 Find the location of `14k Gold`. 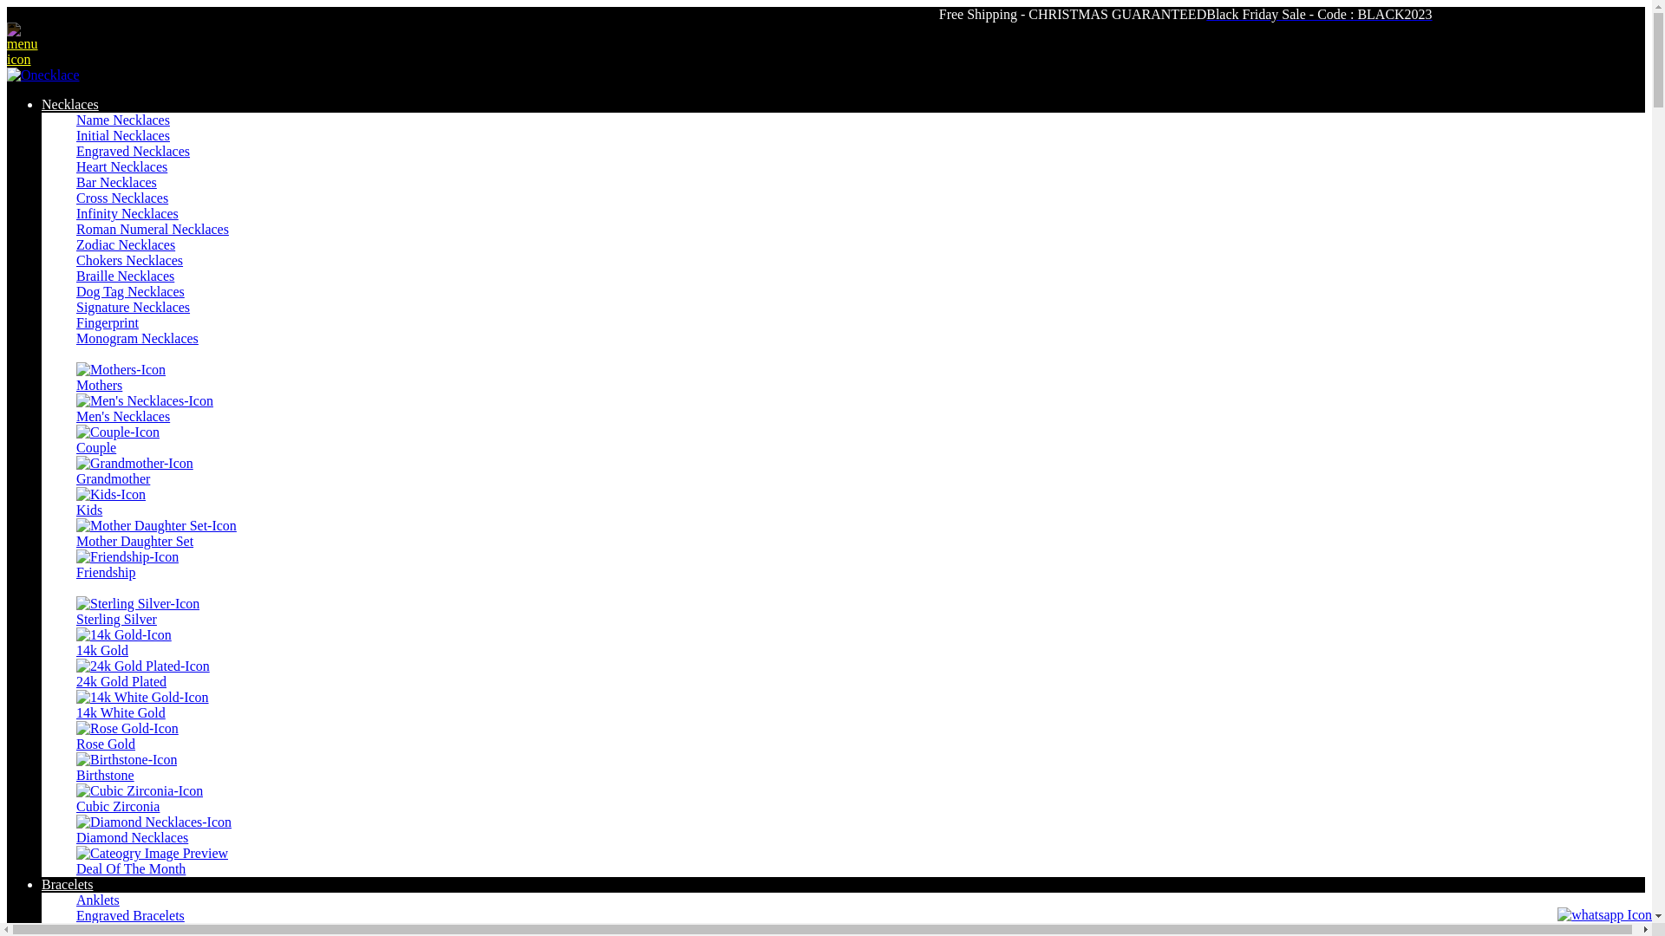

14k Gold is located at coordinates (860, 643).